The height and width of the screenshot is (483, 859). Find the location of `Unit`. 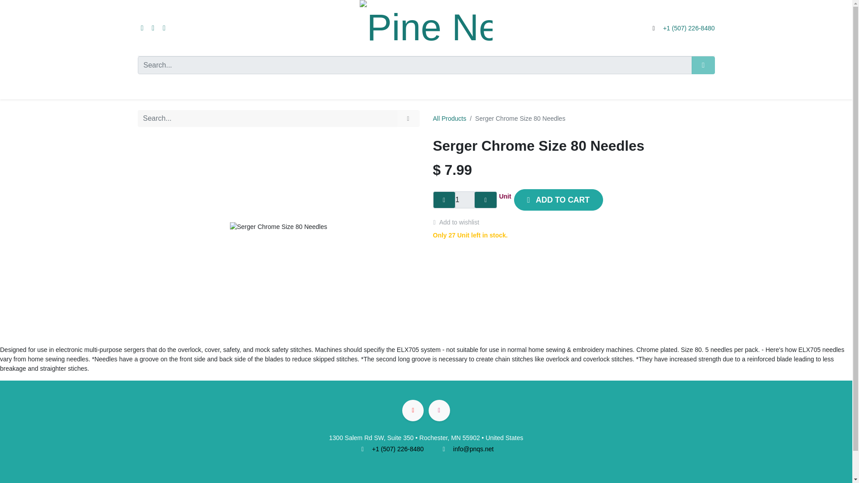

Unit is located at coordinates (505, 196).